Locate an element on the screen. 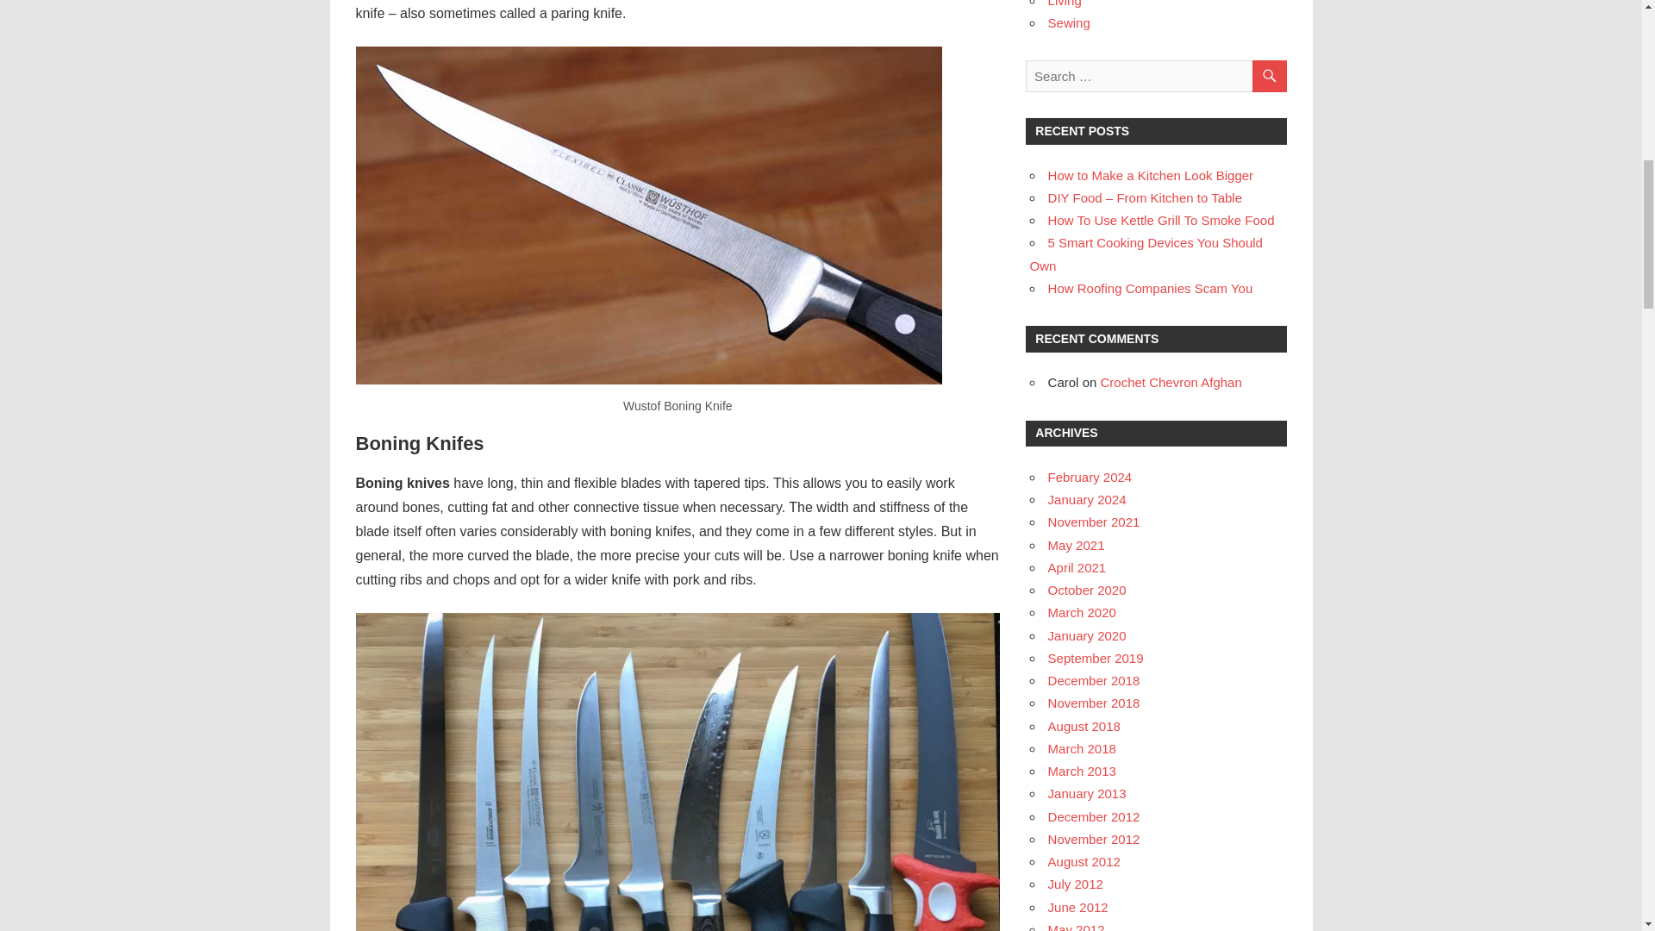 Image resolution: width=1655 pixels, height=931 pixels. November 2021 is located at coordinates (1093, 522).